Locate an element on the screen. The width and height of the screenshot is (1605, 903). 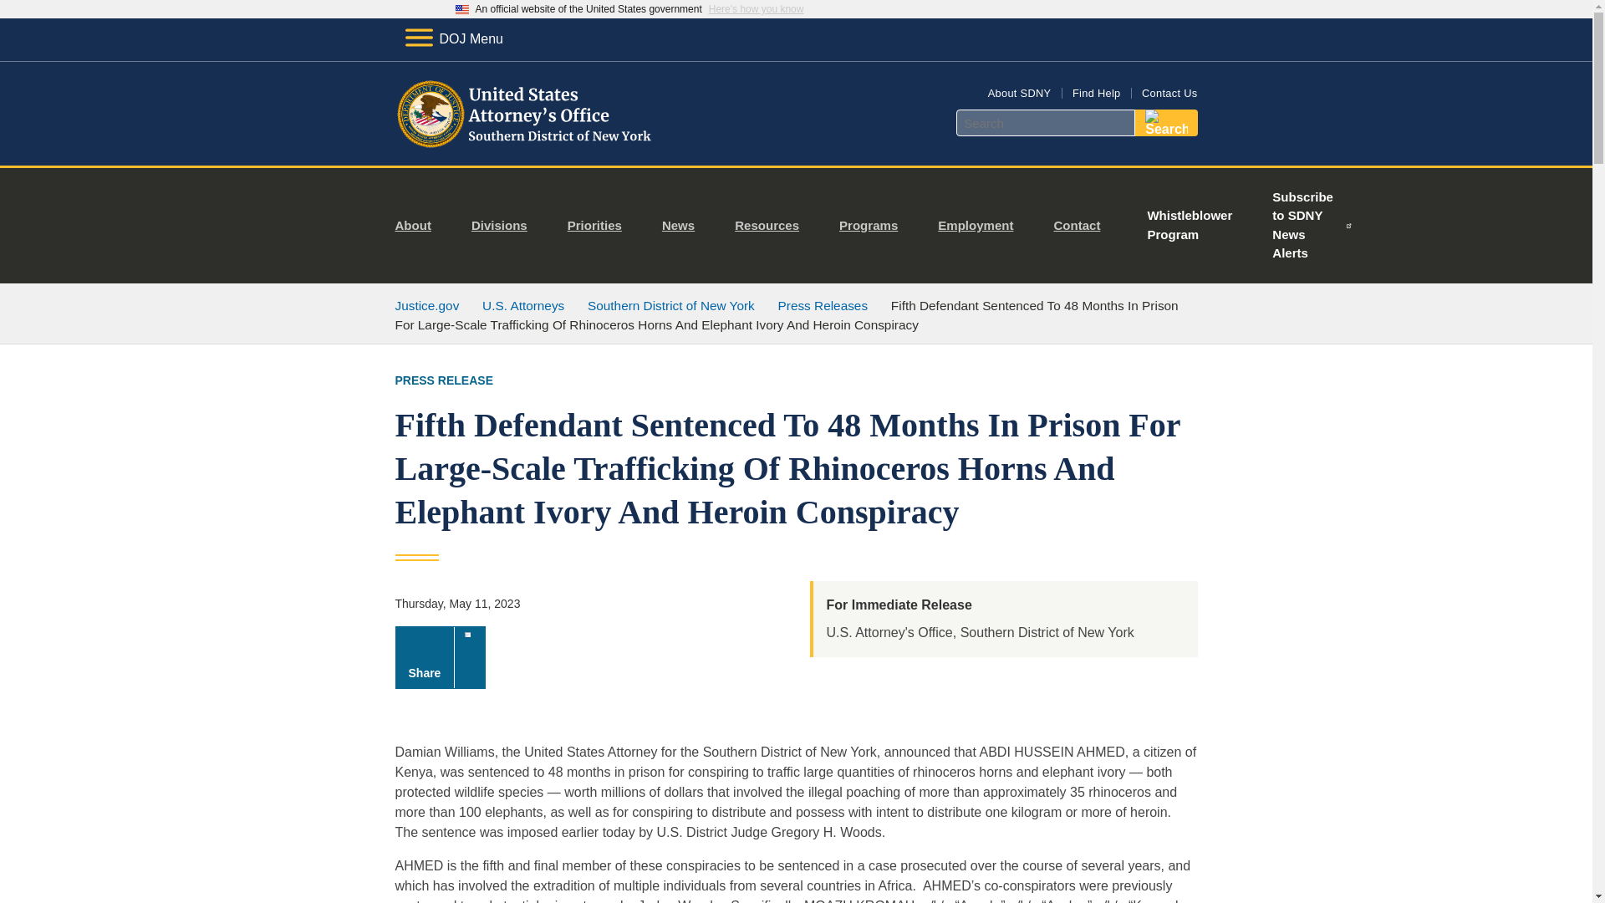
DOJ Menu is located at coordinates (453, 38).